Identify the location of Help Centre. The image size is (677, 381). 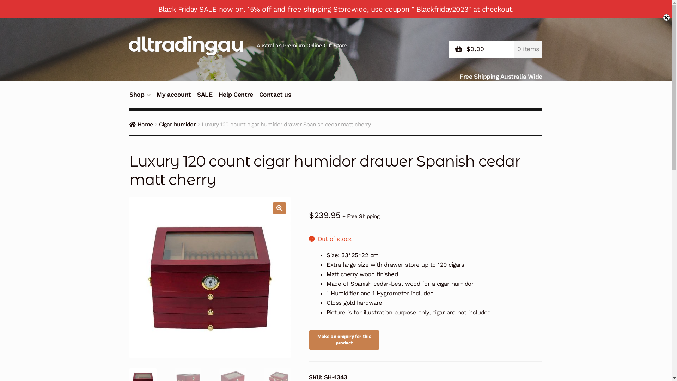
(236, 99).